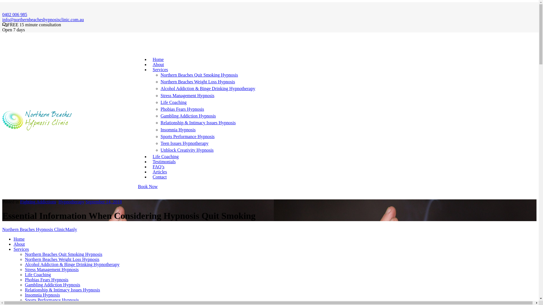  What do you see at coordinates (47, 280) in the screenshot?
I see `Phobias Fears Hypnosis` at bounding box center [47, 280].